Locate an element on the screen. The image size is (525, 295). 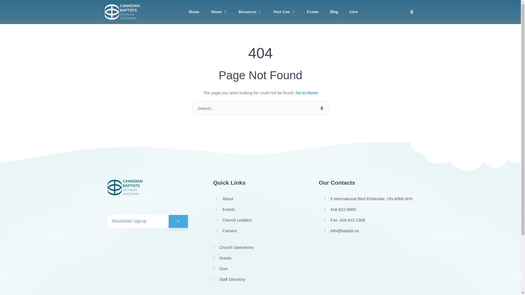
Blog is located at coordinates (334, 12).